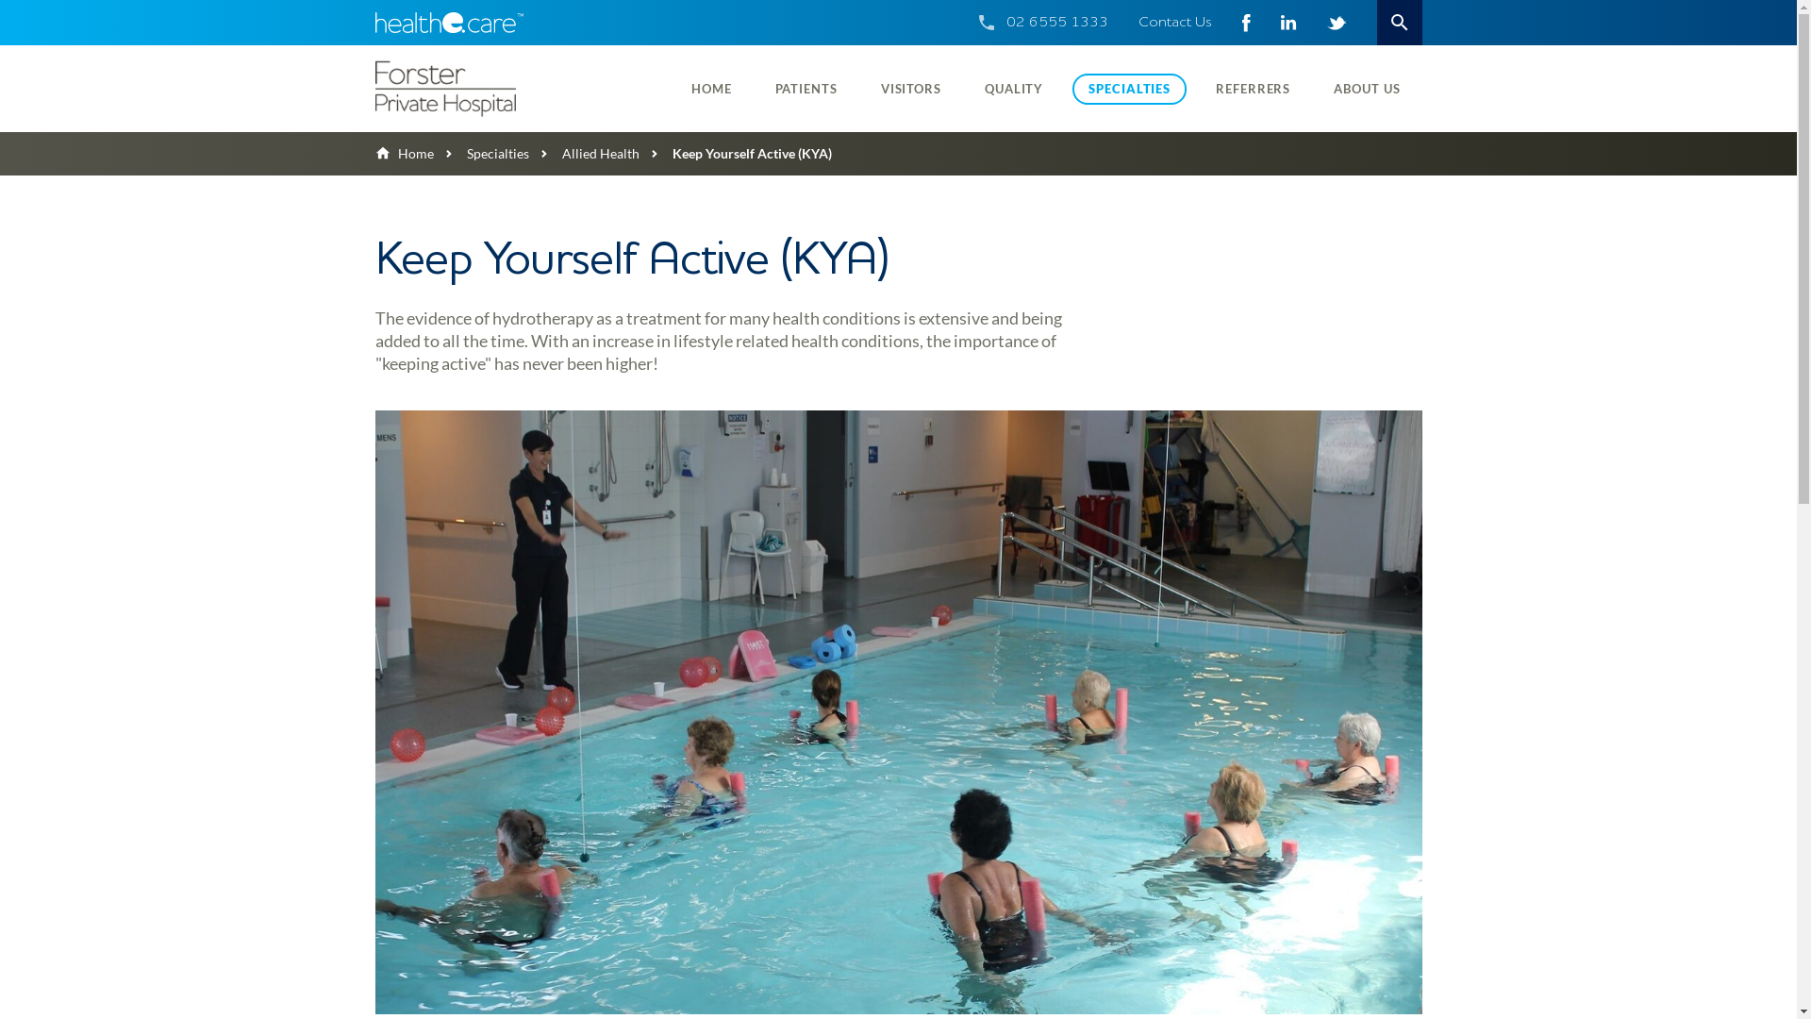 This screenshot has width=1811, height=1019. What do you see at coordinates (1130, 89) in the screenshot?
I see `SPECIALTIES
(CURRENT)` at bounding box center [1130, 89].